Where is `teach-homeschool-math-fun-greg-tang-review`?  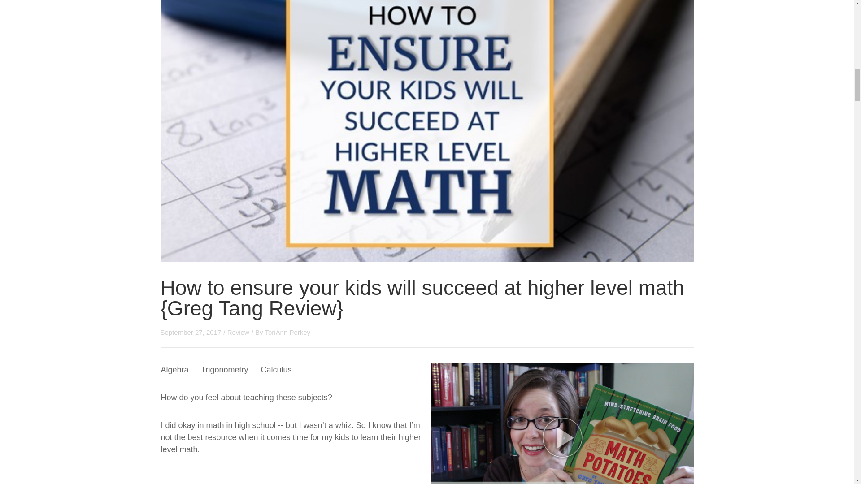 teach-homeschool-math-fun-greg-tang-review is located at coordinates (562, 424).